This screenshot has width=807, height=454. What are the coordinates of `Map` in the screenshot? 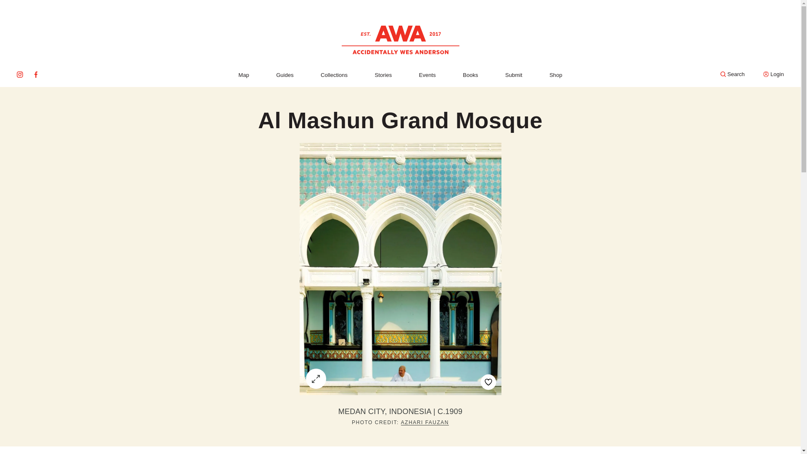 It's located at (243, 75).